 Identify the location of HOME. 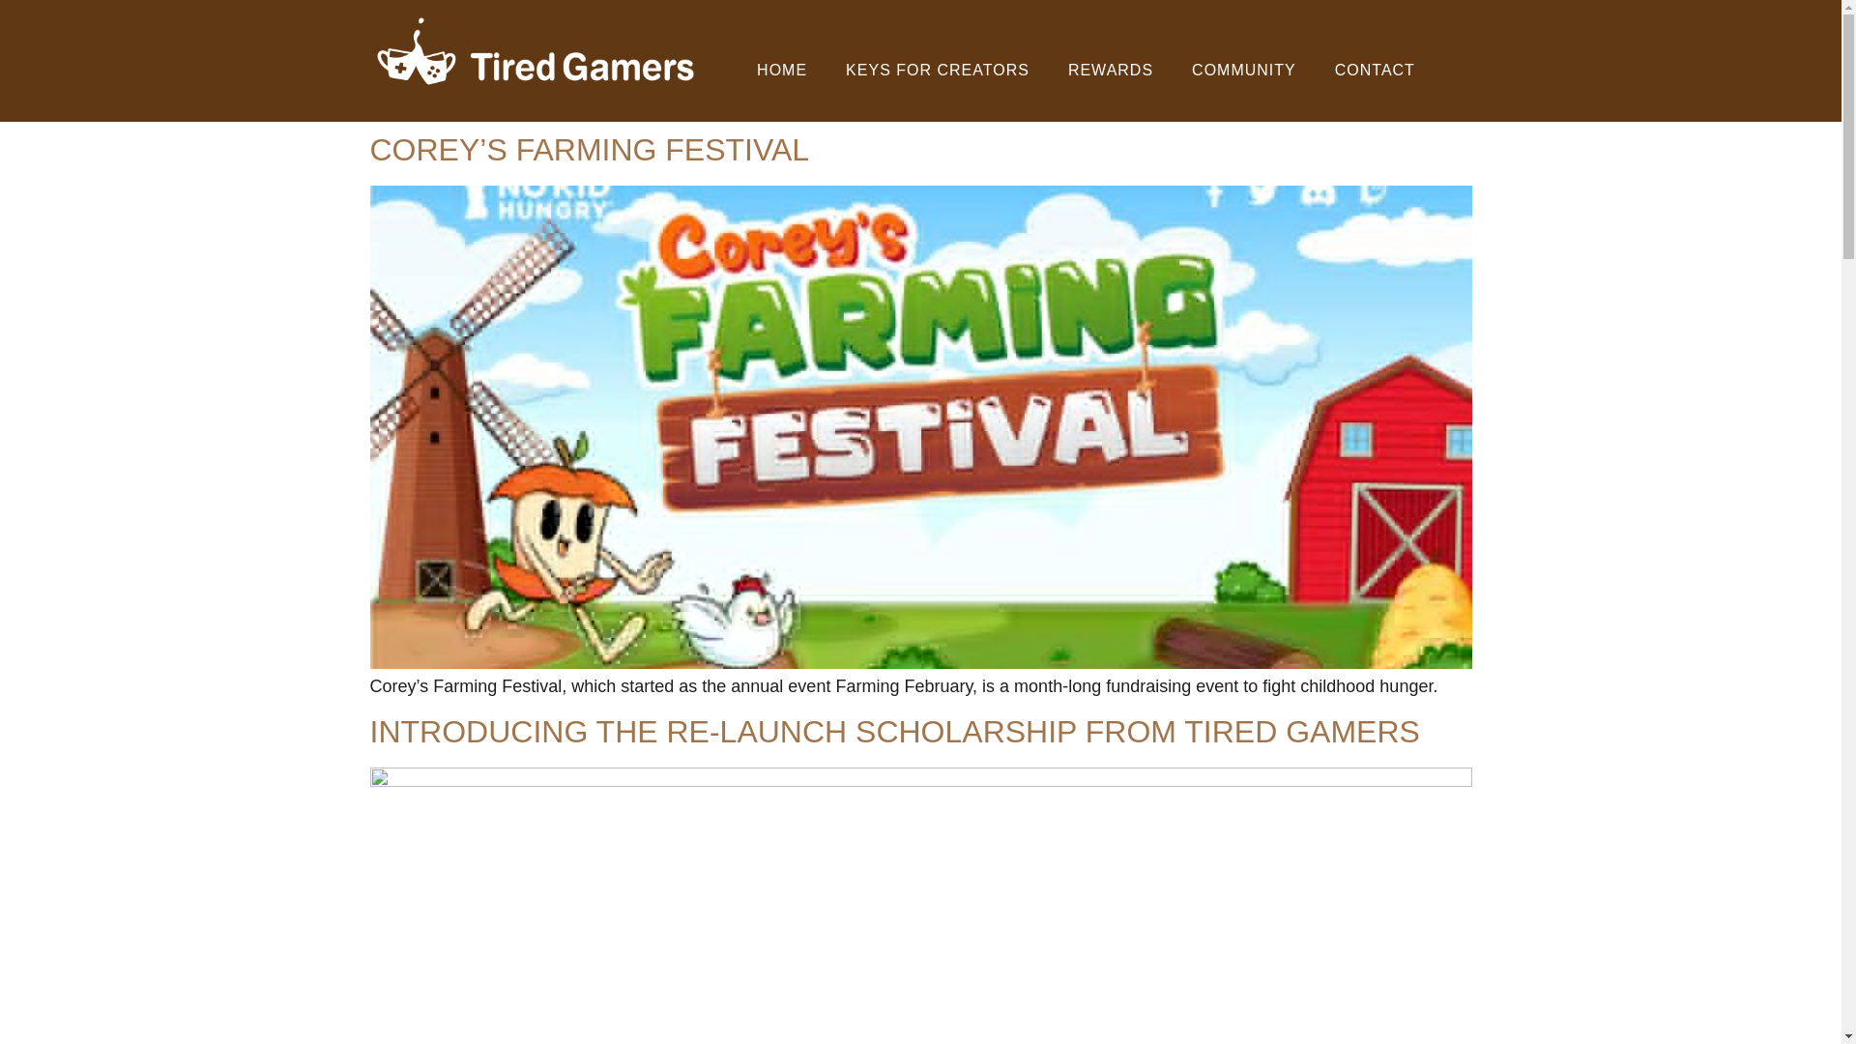
(781, 70).